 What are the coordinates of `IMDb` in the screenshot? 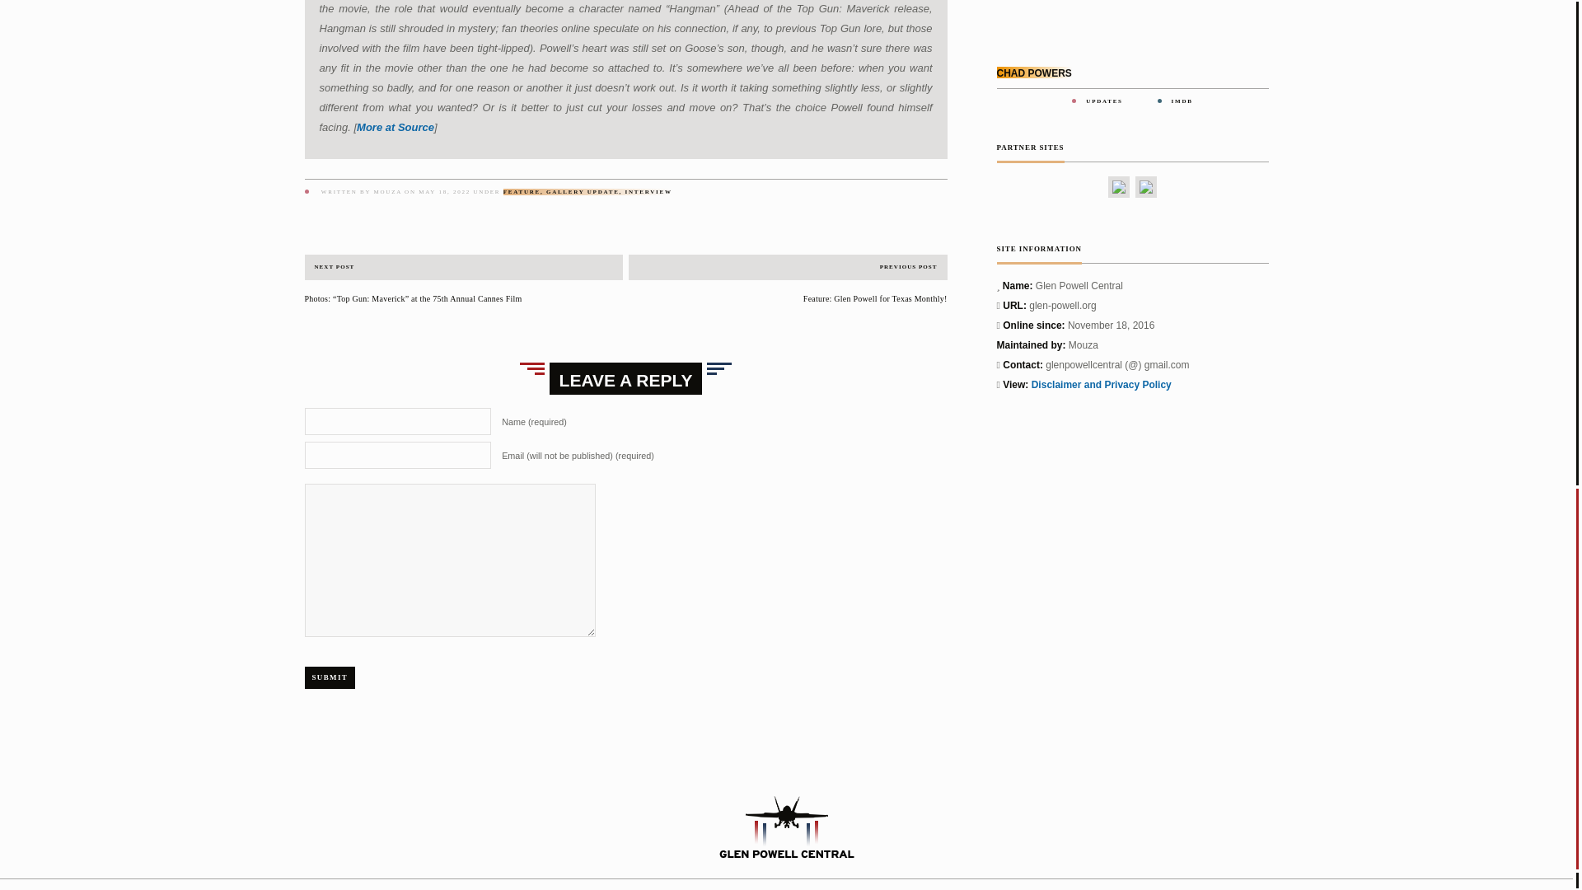 It's located at (1182, 101).